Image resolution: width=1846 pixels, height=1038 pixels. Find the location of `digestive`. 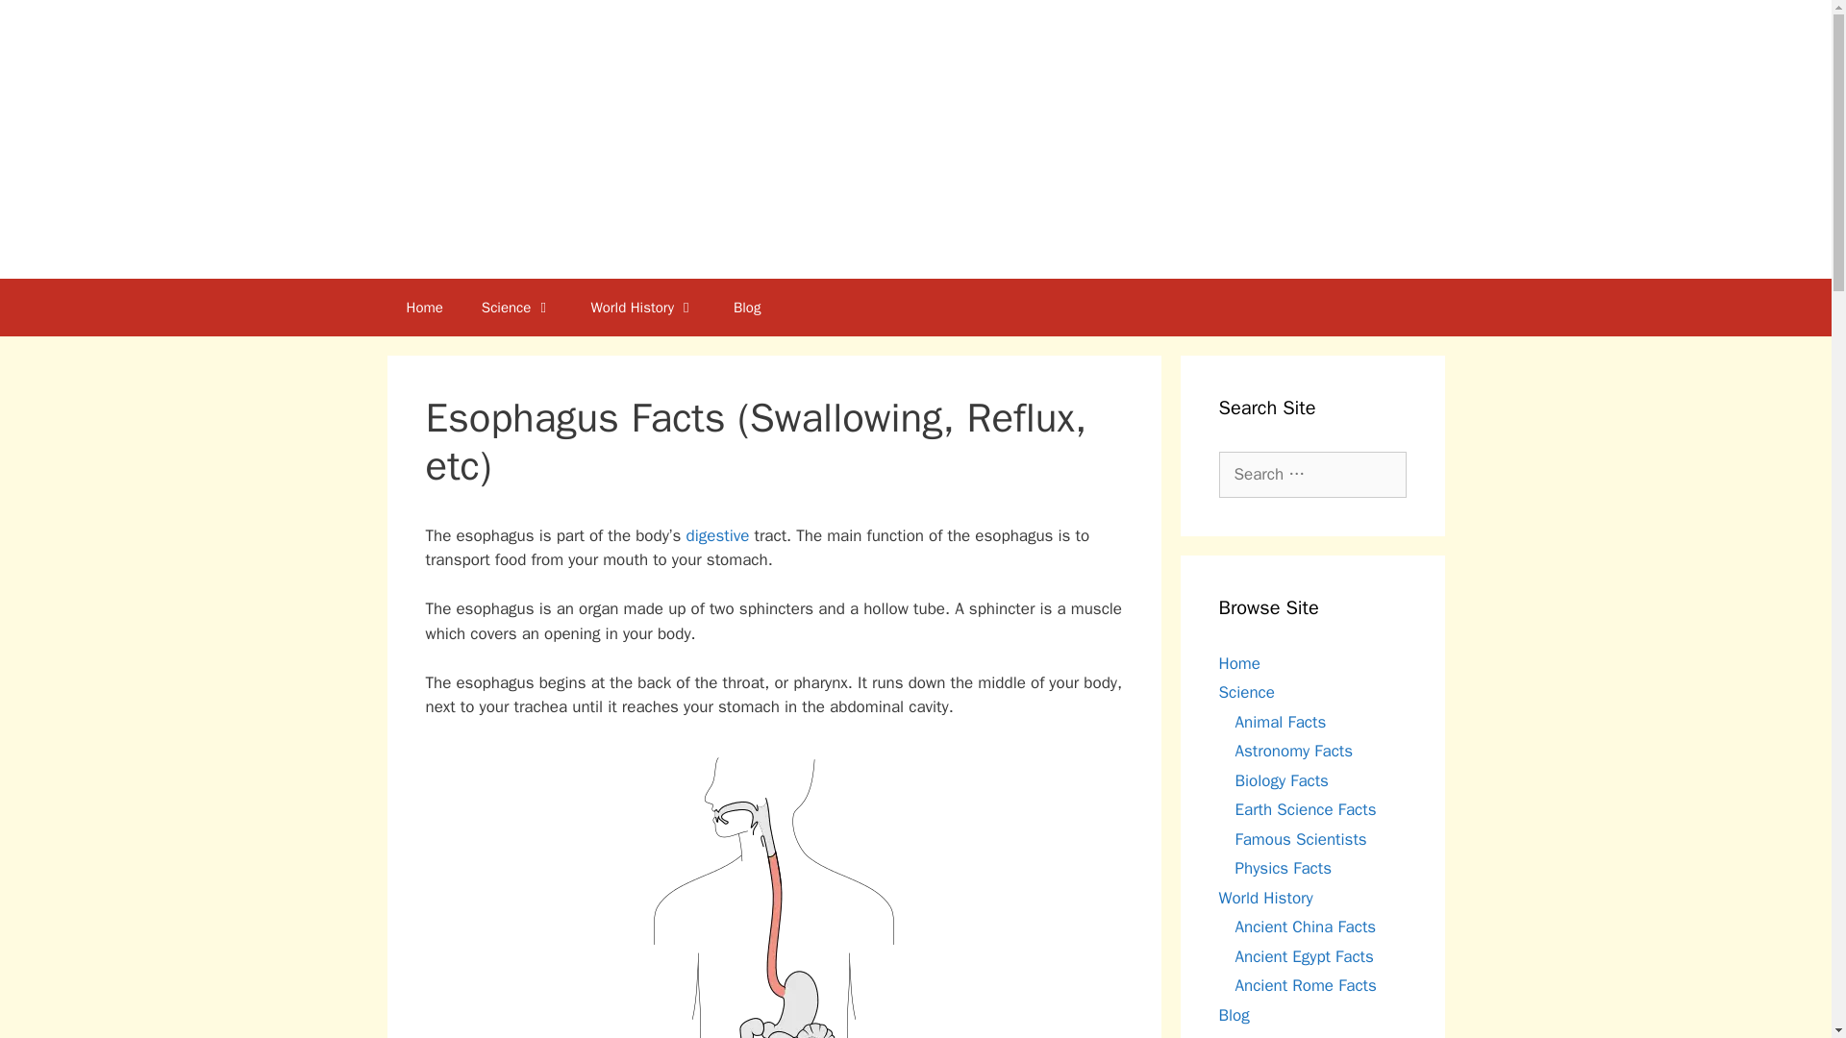

digestive is located at coordinates (717, 535).